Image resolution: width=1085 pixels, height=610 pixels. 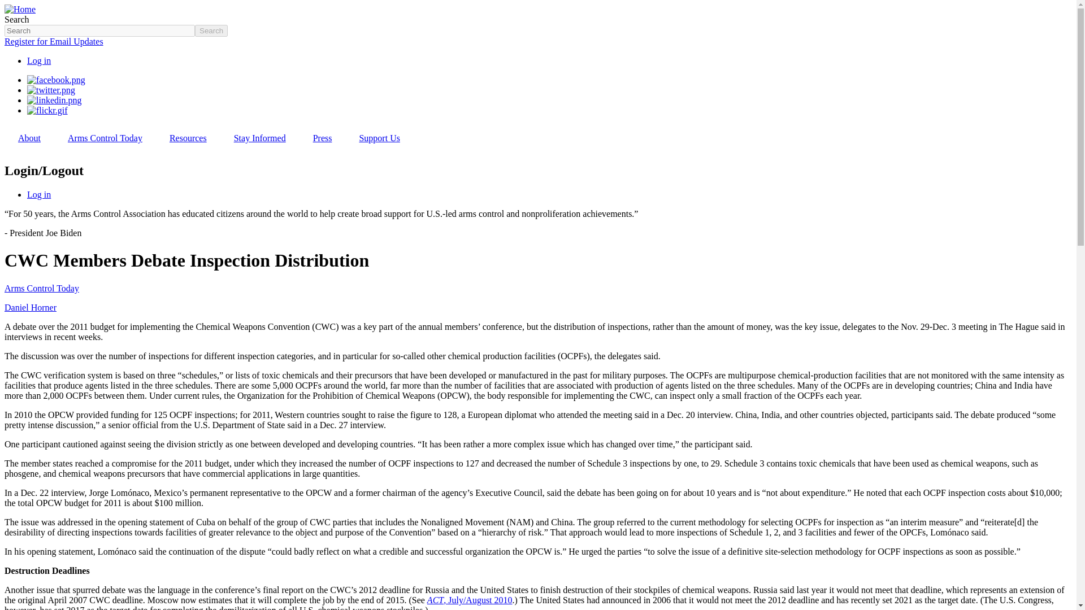 What do you see at coordinates (211, 30) in the screenshot?
I see `Search` at bounding box center [211, 30].